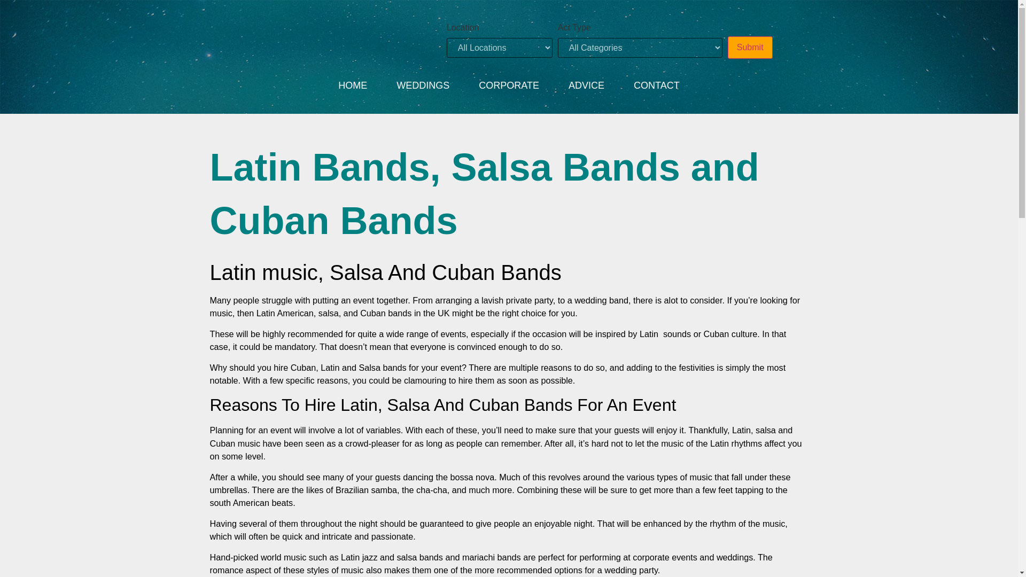  Describe the element at coordinates (586, 85) in the screenshot. I see `ADVICE` at that location.